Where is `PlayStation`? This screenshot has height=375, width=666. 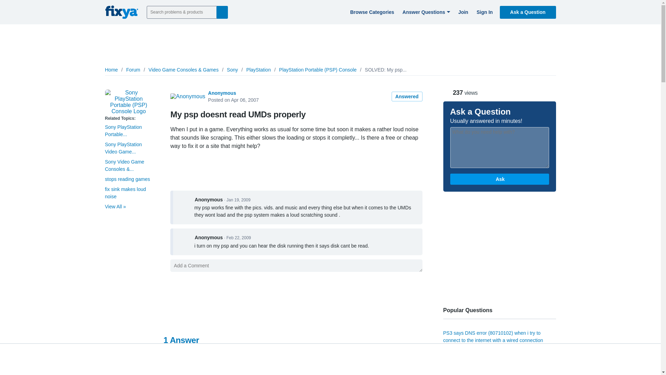 PlayStation is located at coordinates (259, 70).